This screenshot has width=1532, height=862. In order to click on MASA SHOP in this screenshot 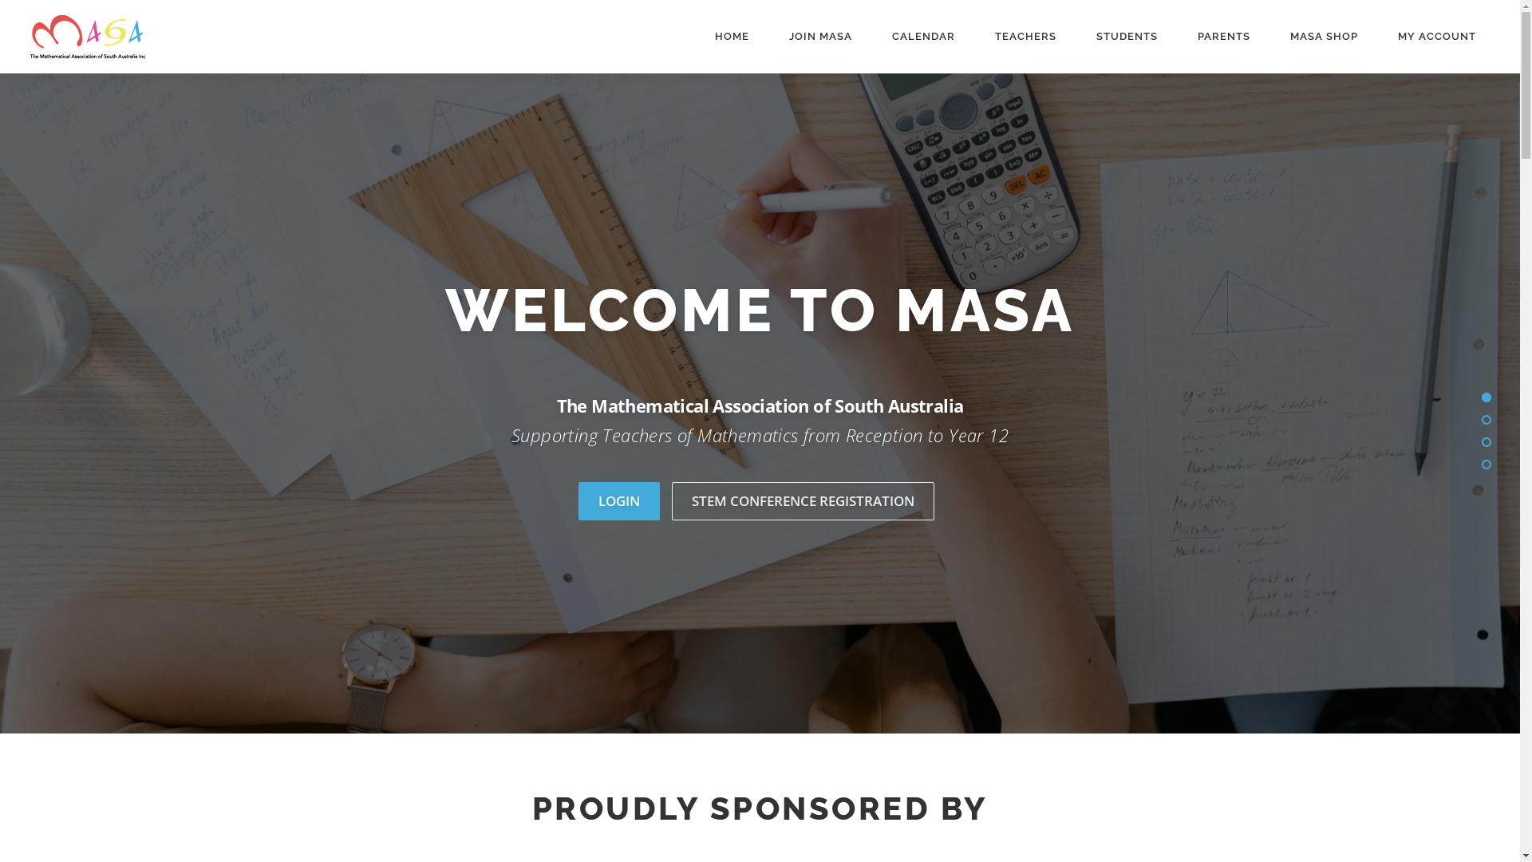, I will do `click(1325, 37)`.